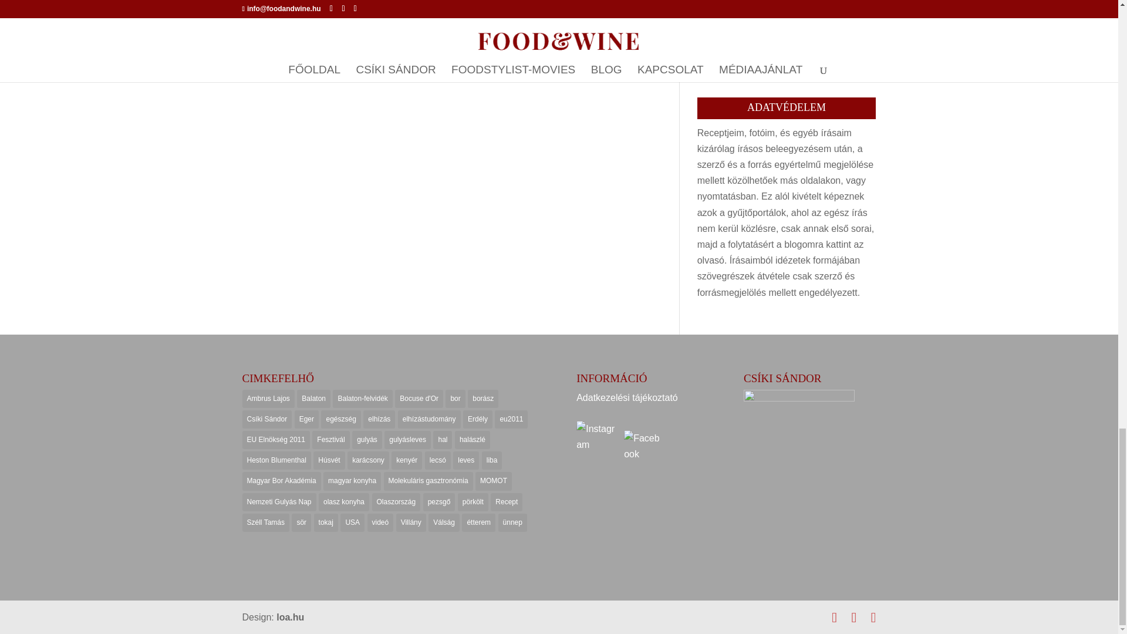 This screenshot has width=1127, height=634. Describe the element at coordinates (313, 399) in the screenshot. I see `Balaton` at that location.